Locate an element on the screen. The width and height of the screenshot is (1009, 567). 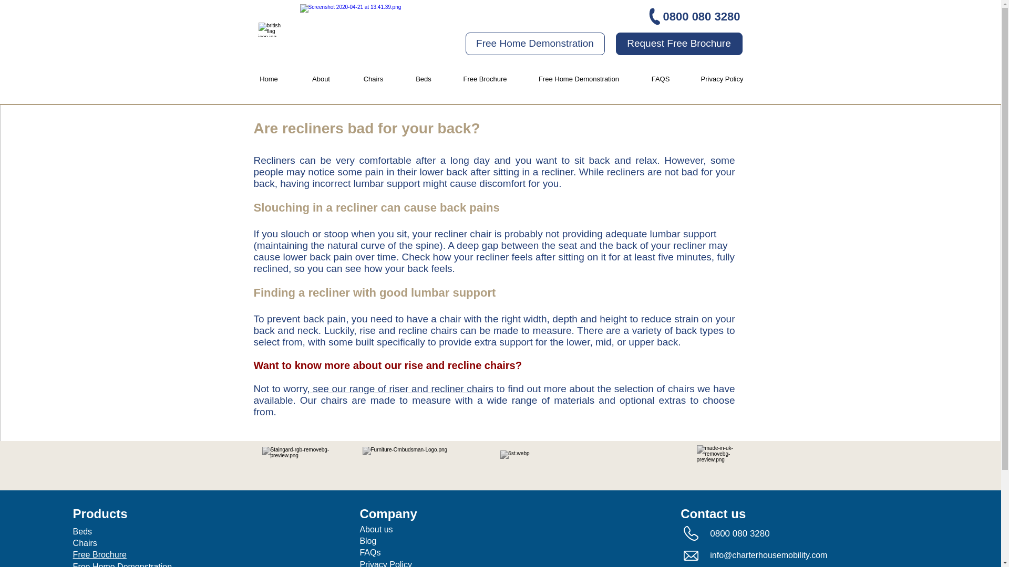
Free Home Demonstration is located at coordinates (579, 79).